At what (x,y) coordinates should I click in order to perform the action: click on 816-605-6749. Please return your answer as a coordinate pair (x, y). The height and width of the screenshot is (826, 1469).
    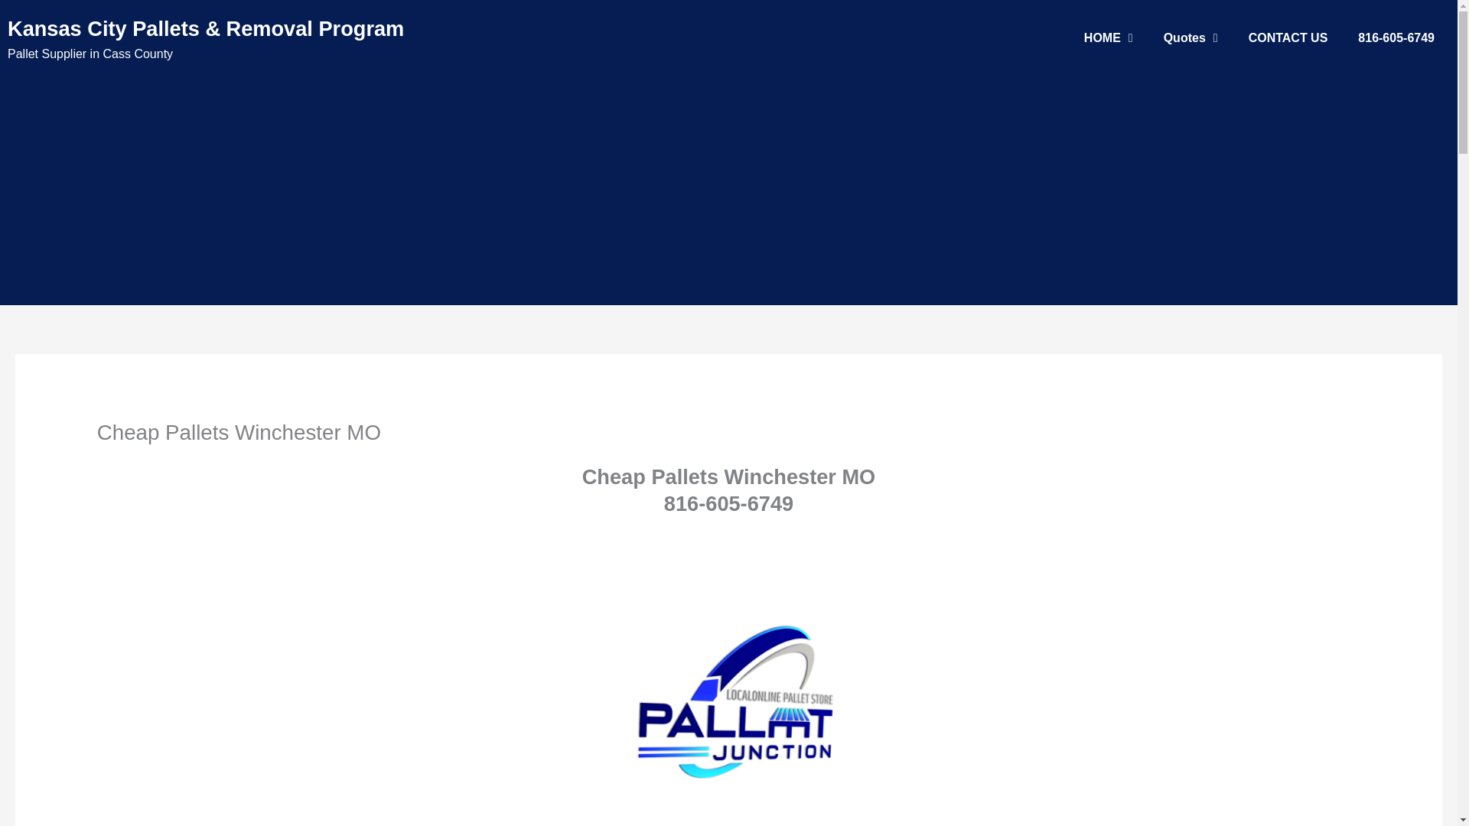
    Looking at the image, I should click on (1396, 38).